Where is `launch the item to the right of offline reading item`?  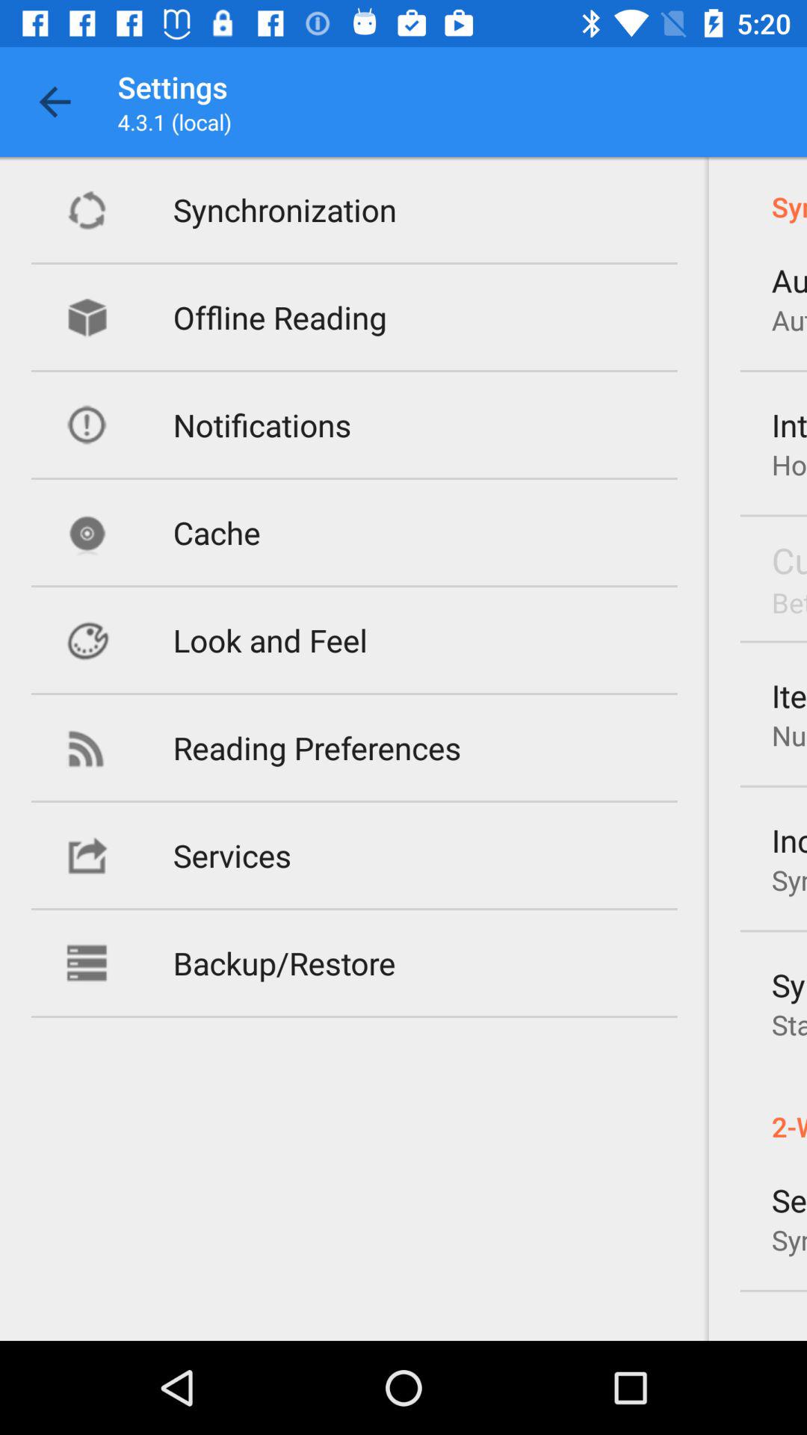
launch the item to the right of offline reading item is located at coordinates (789, 320).